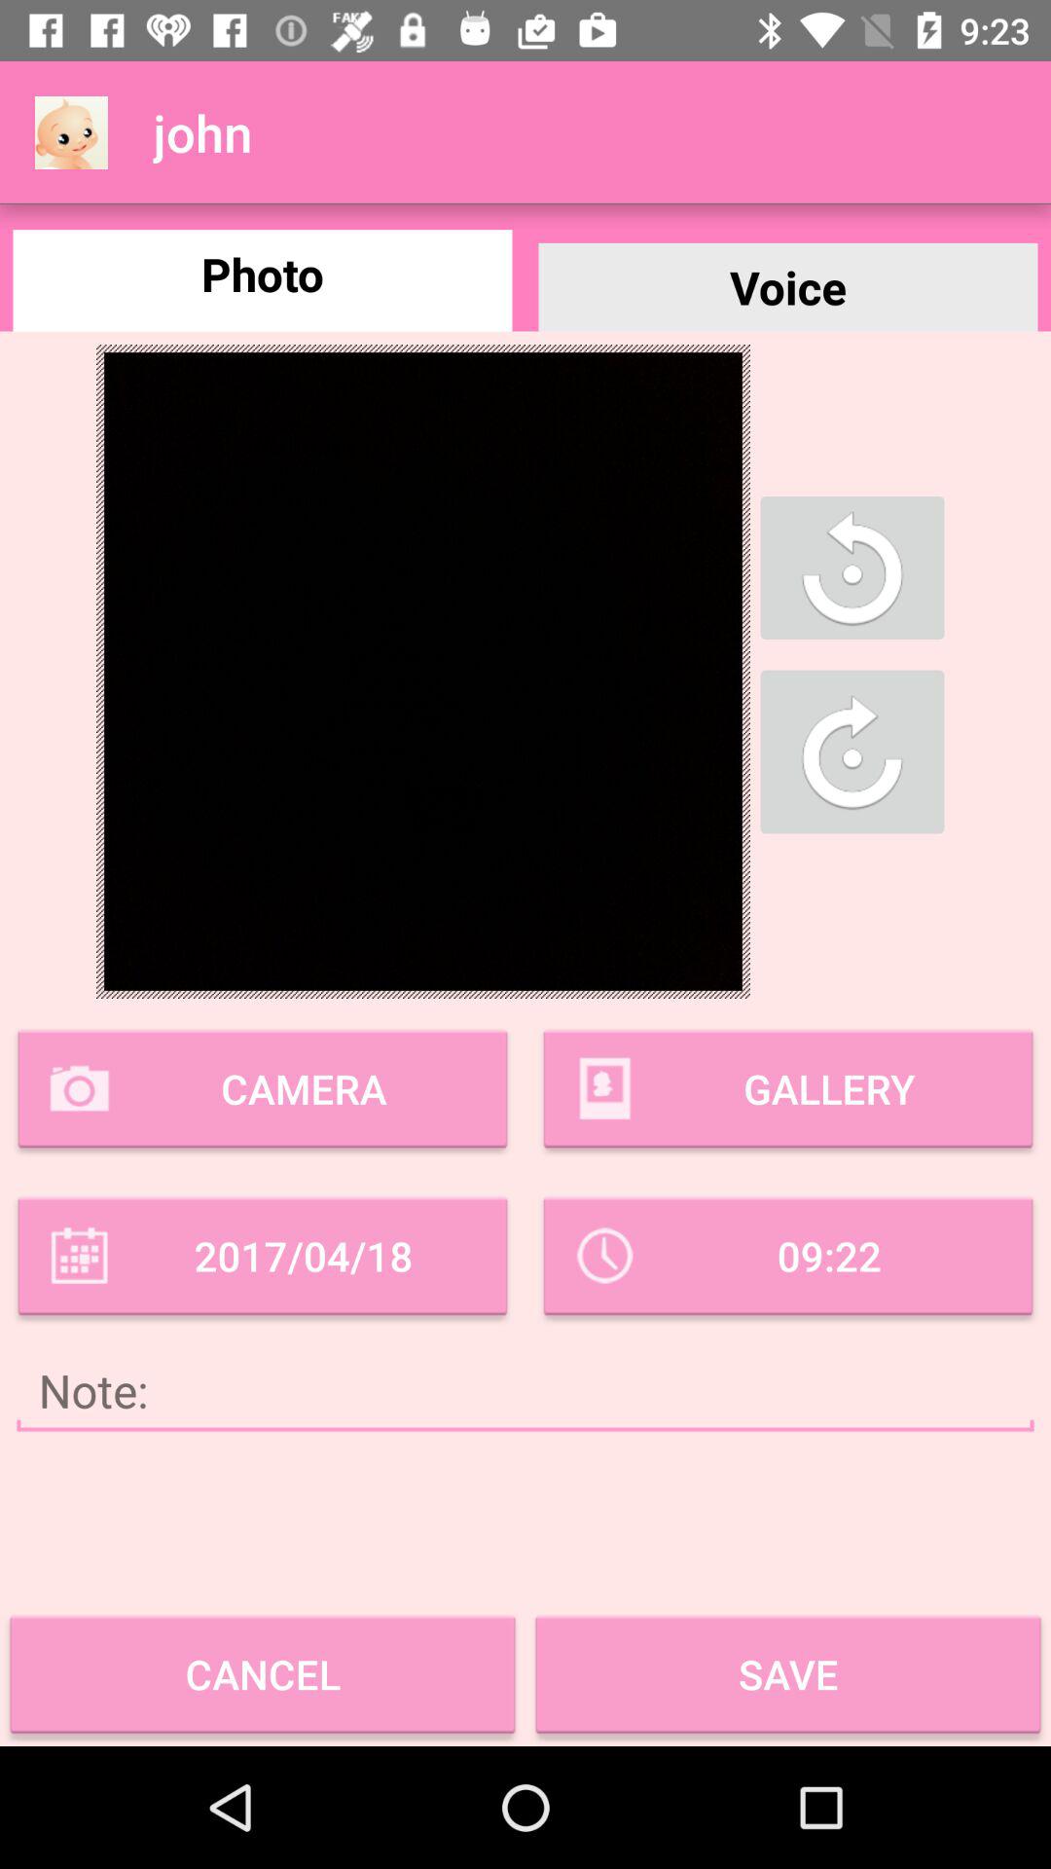  What do you see at coordinates (525, 1390) in the screenshot?
I see `note` at bounding box center [525, 1390].